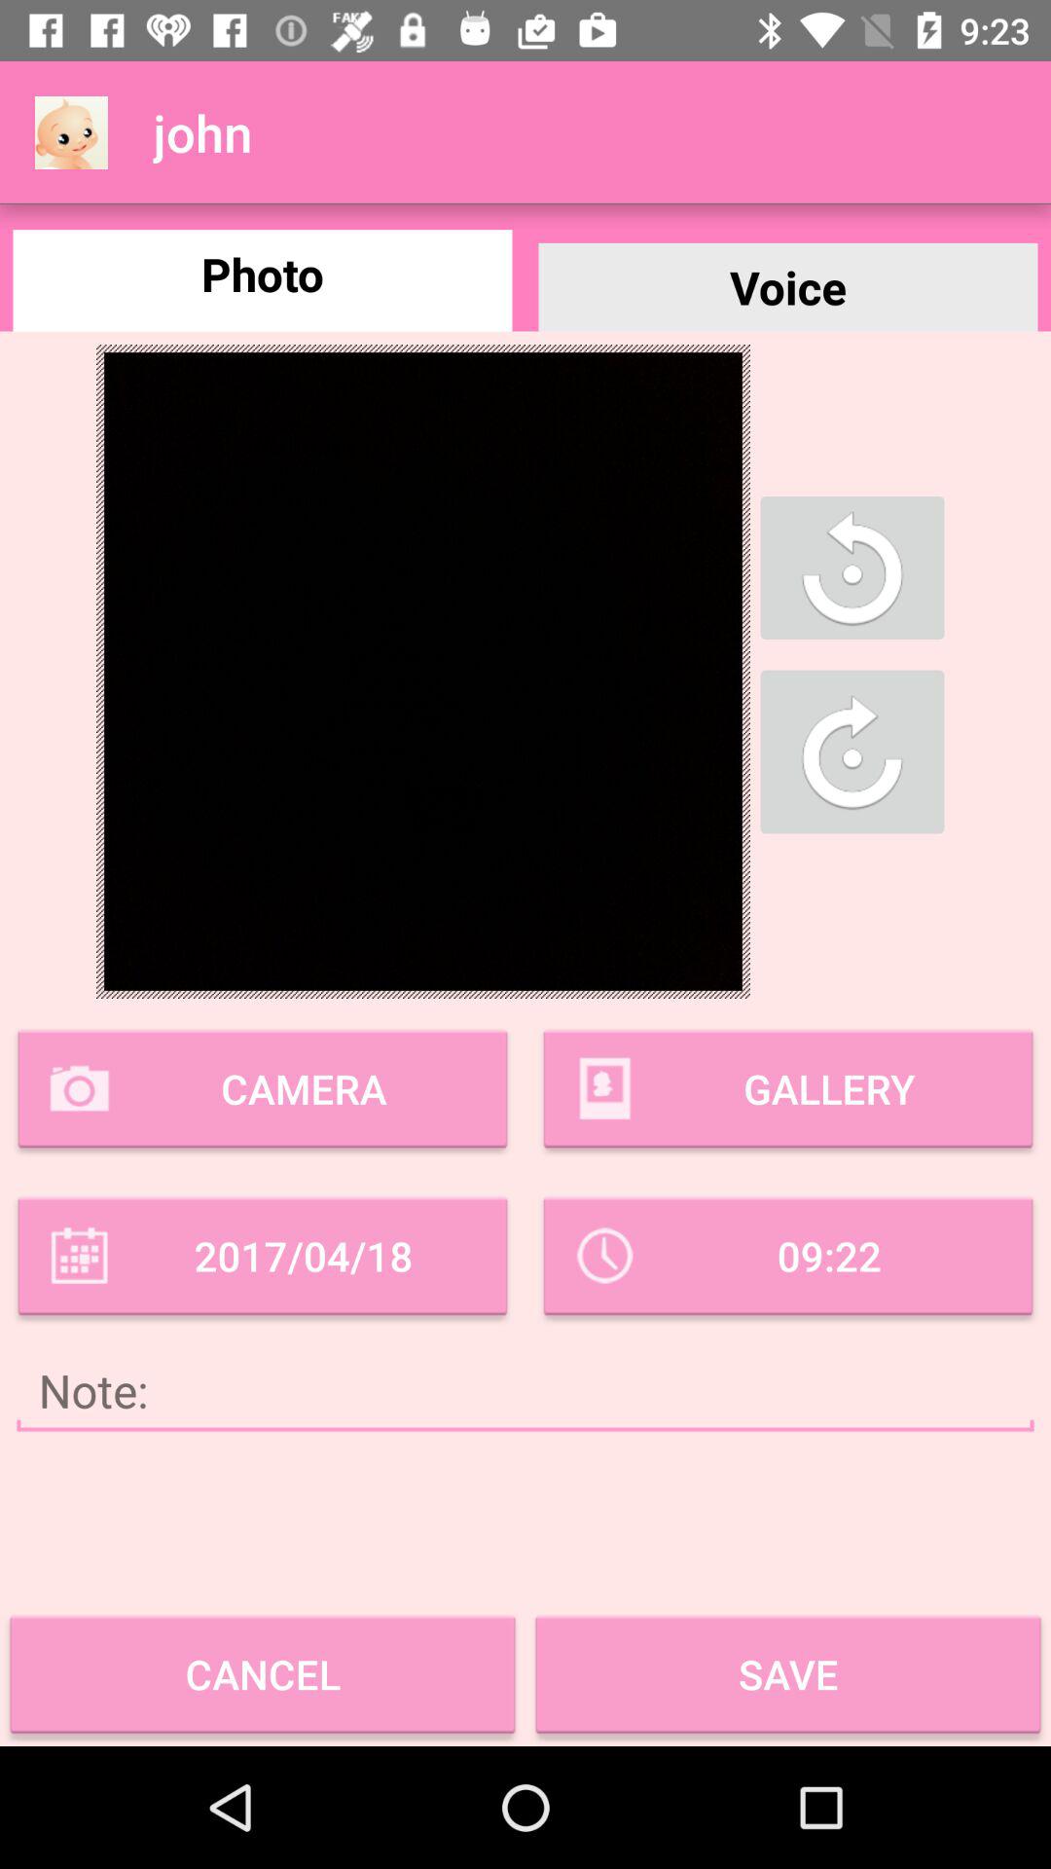  What do you see at coordinates (525, 1390) in the screenshot?
I see `note` at bounding box center [525, 1390].